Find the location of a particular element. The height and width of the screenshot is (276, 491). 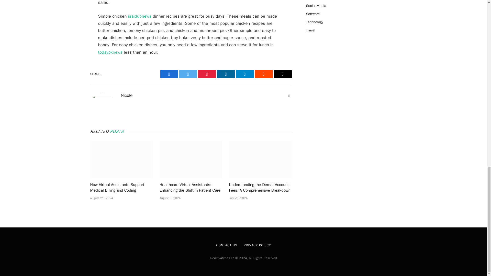

todaypknews is located at coordinates (110, 52).